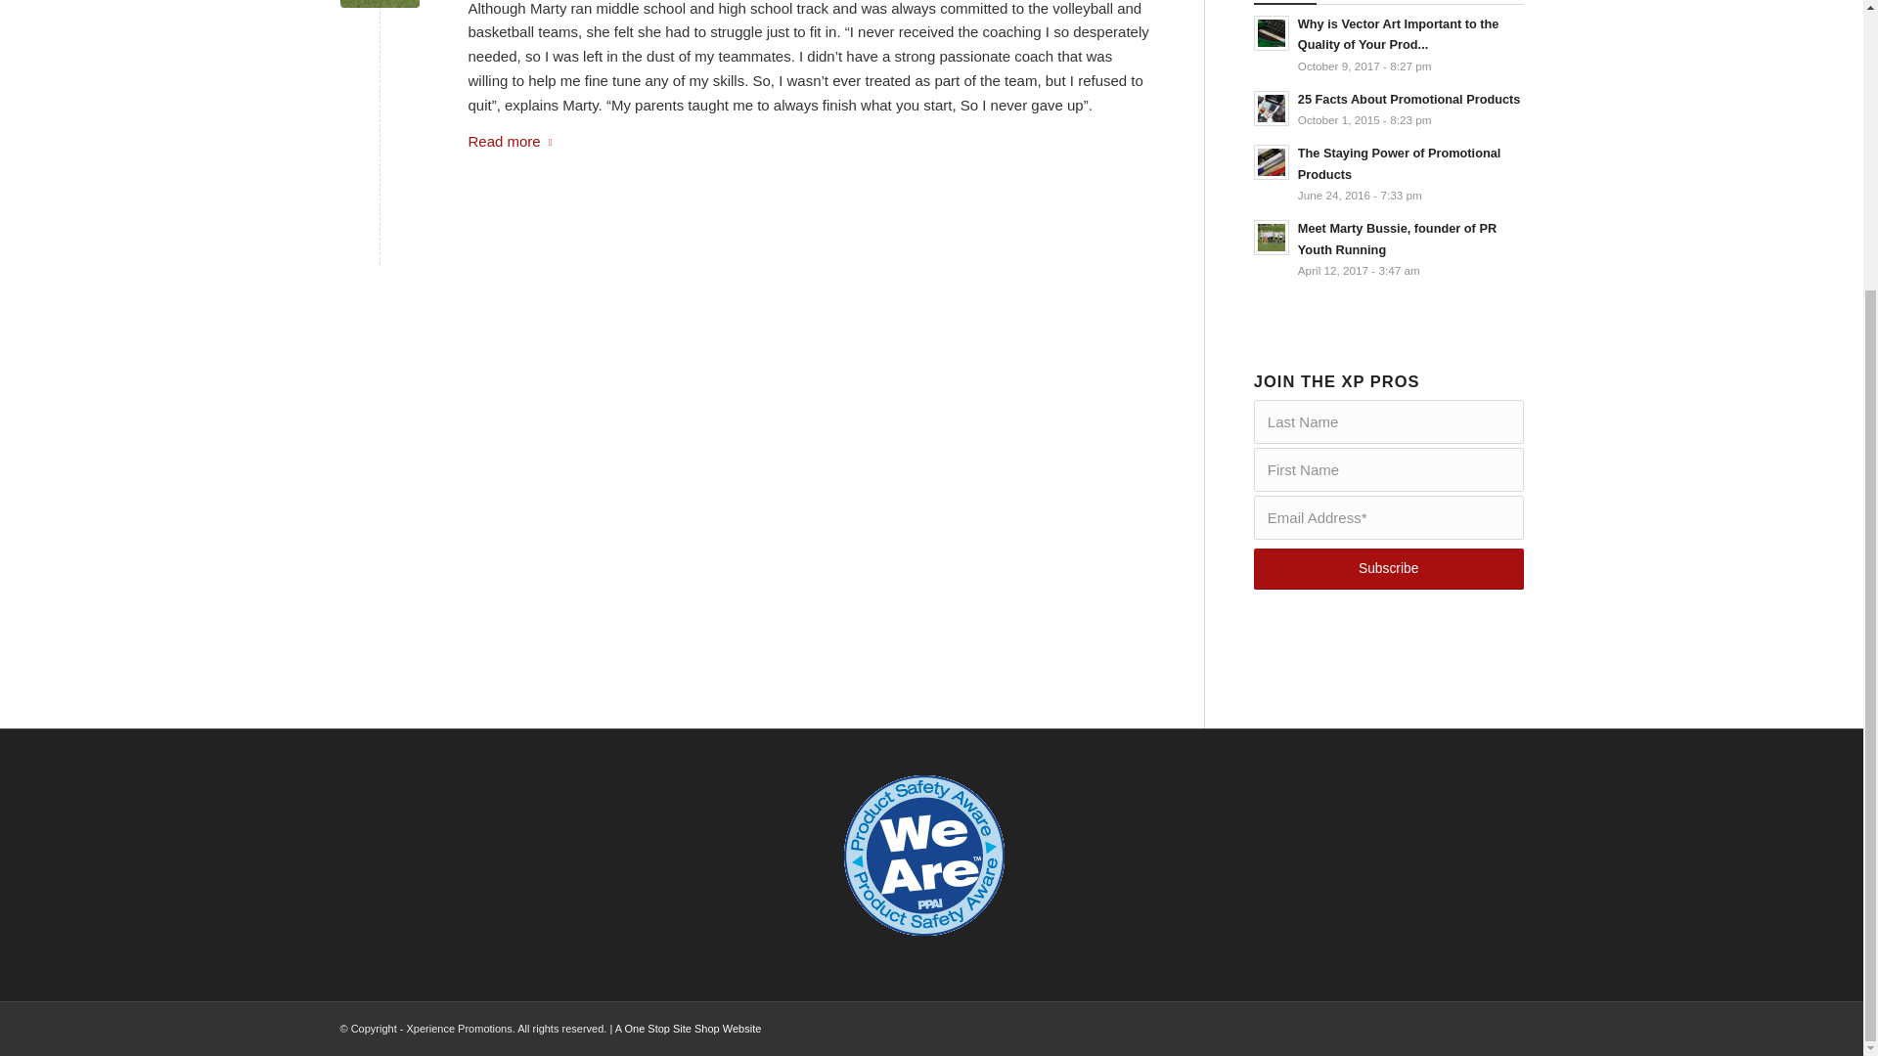 The height and width of the screenshot is (1056, 1878). What do you see at coordinates (1397, 239) in the screenshot?
I see `Read: Meet Marty Bussie, founder of PR Youth Running` at bounding box center [1397, 239].